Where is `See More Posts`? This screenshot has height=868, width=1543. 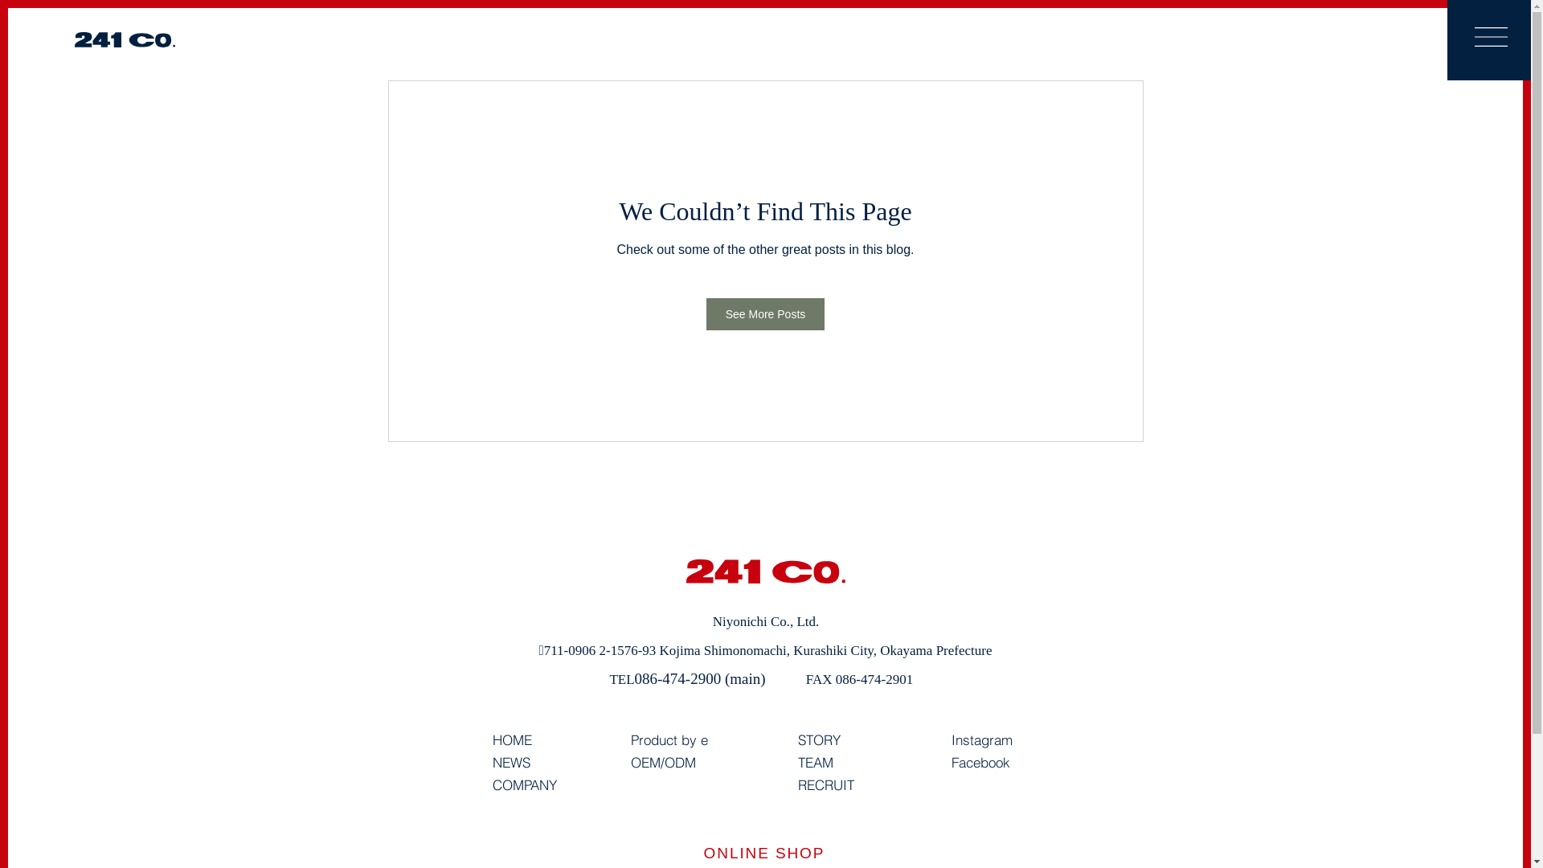 See More Posts is located at coordinates (766, 314).